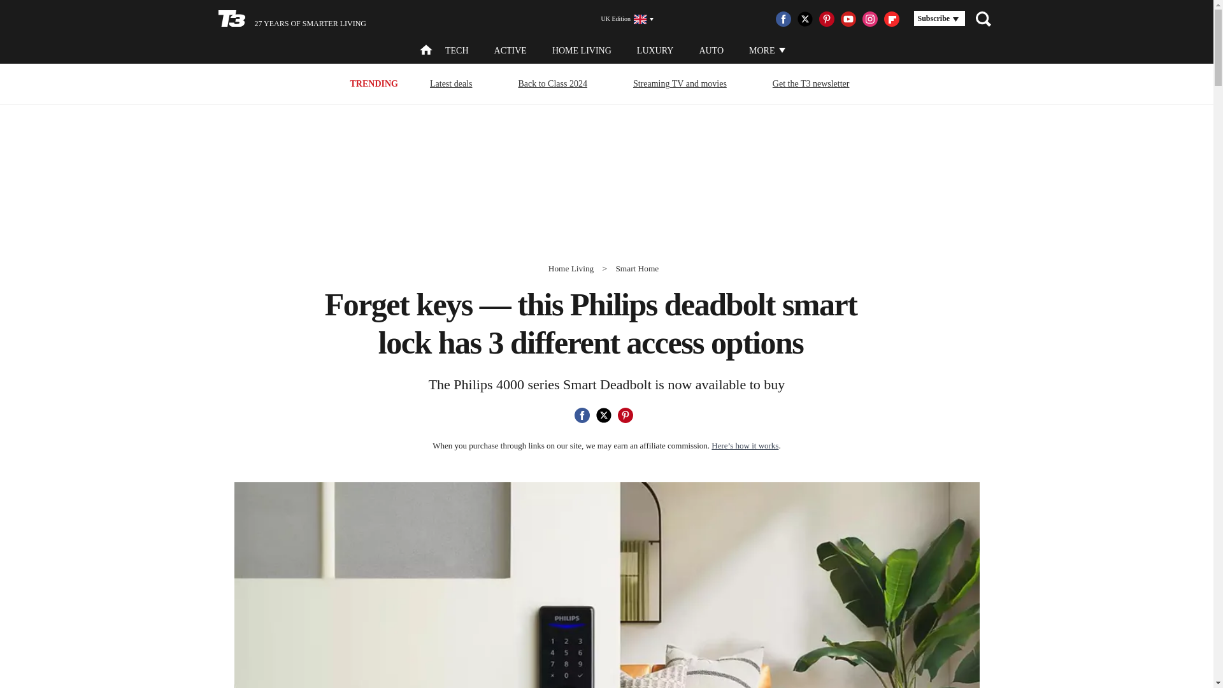  Describe the element at coordinates (292, 19) in the screenshot. I see `27 YEARS OF SMARTER LIVING` at that location.